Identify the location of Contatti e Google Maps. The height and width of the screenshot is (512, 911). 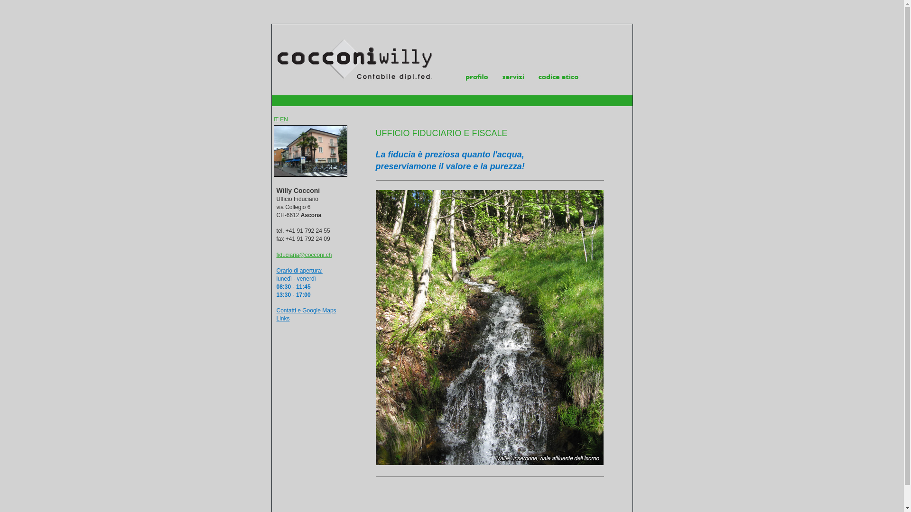
(306, 311).